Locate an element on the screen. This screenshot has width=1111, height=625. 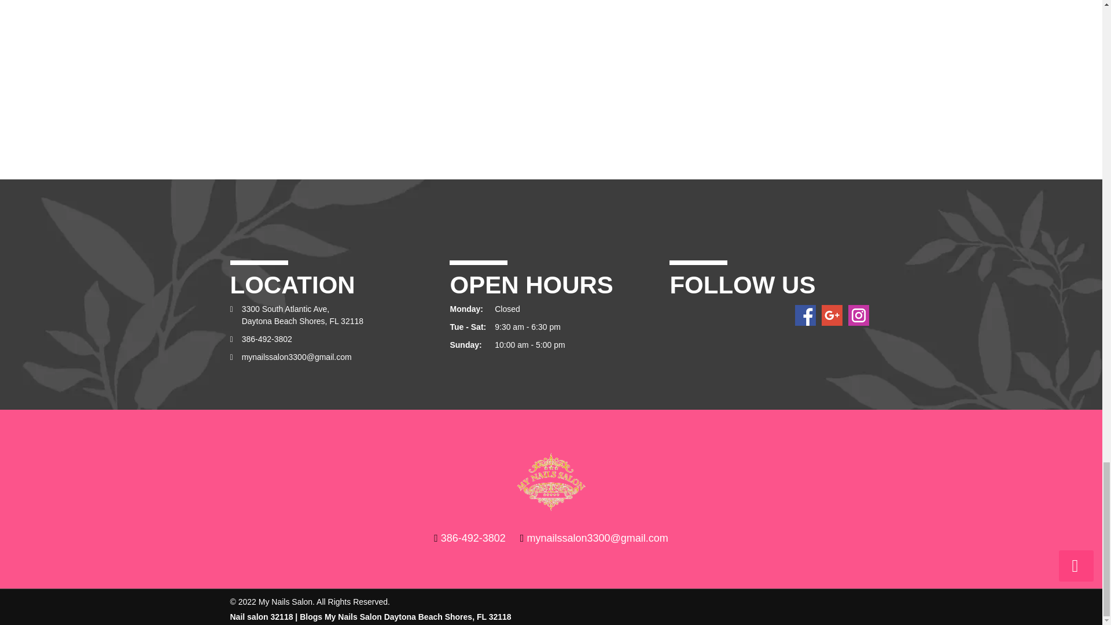
Blogs My Nails Salon Daytona Beach Shores, FL 32118 is located at coordinates (405, 617).